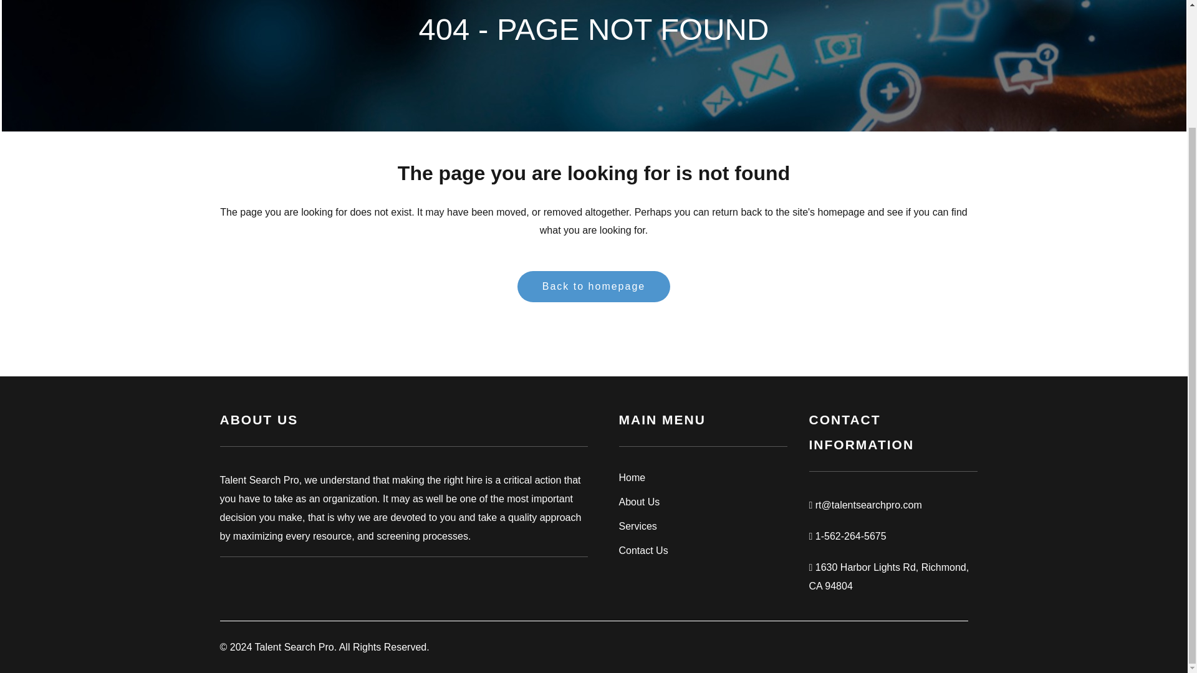 The width and height of the screenshot is (1197, 673). What do you see at coordinates (702, 551) in the screenshot?
I see `Contact Us` at bounding box center [702, 551].